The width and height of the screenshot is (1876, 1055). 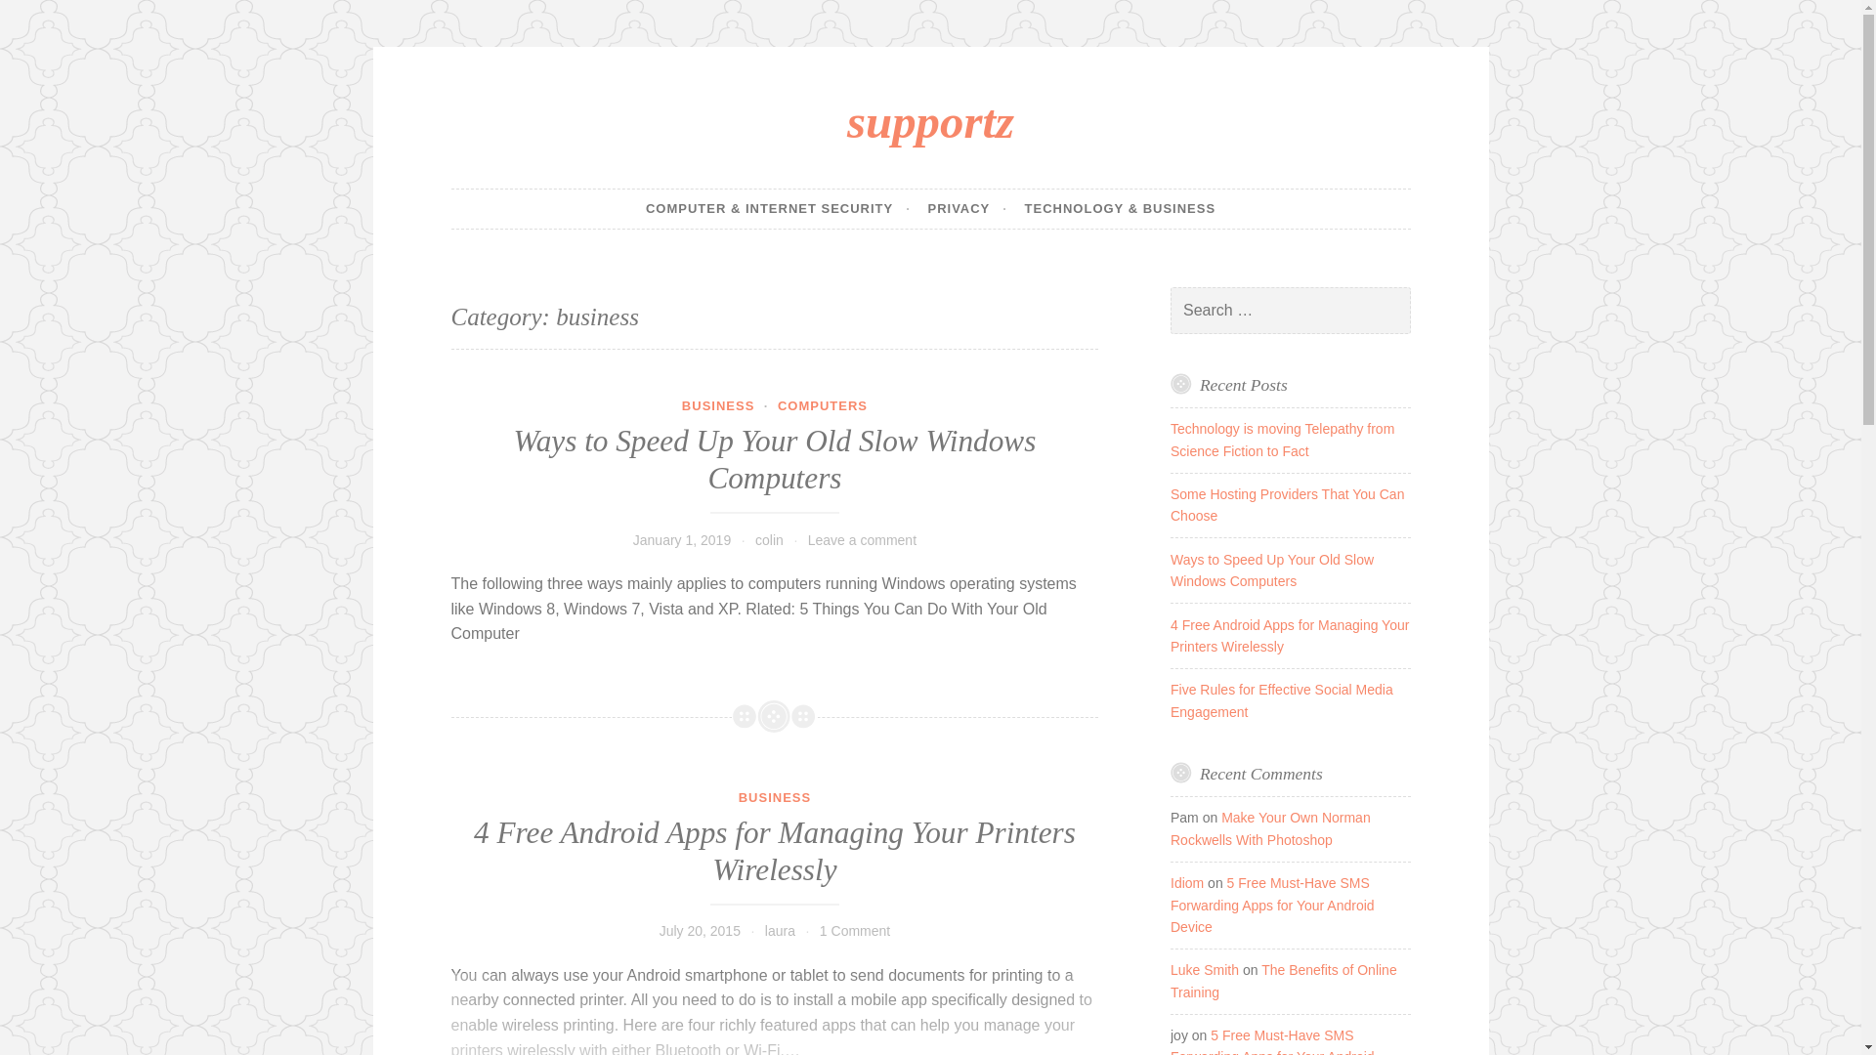 What do you see at coordinates (700, 931) in the screenshot?
I see `July 20, 2015` at bounding box center [700, 931].